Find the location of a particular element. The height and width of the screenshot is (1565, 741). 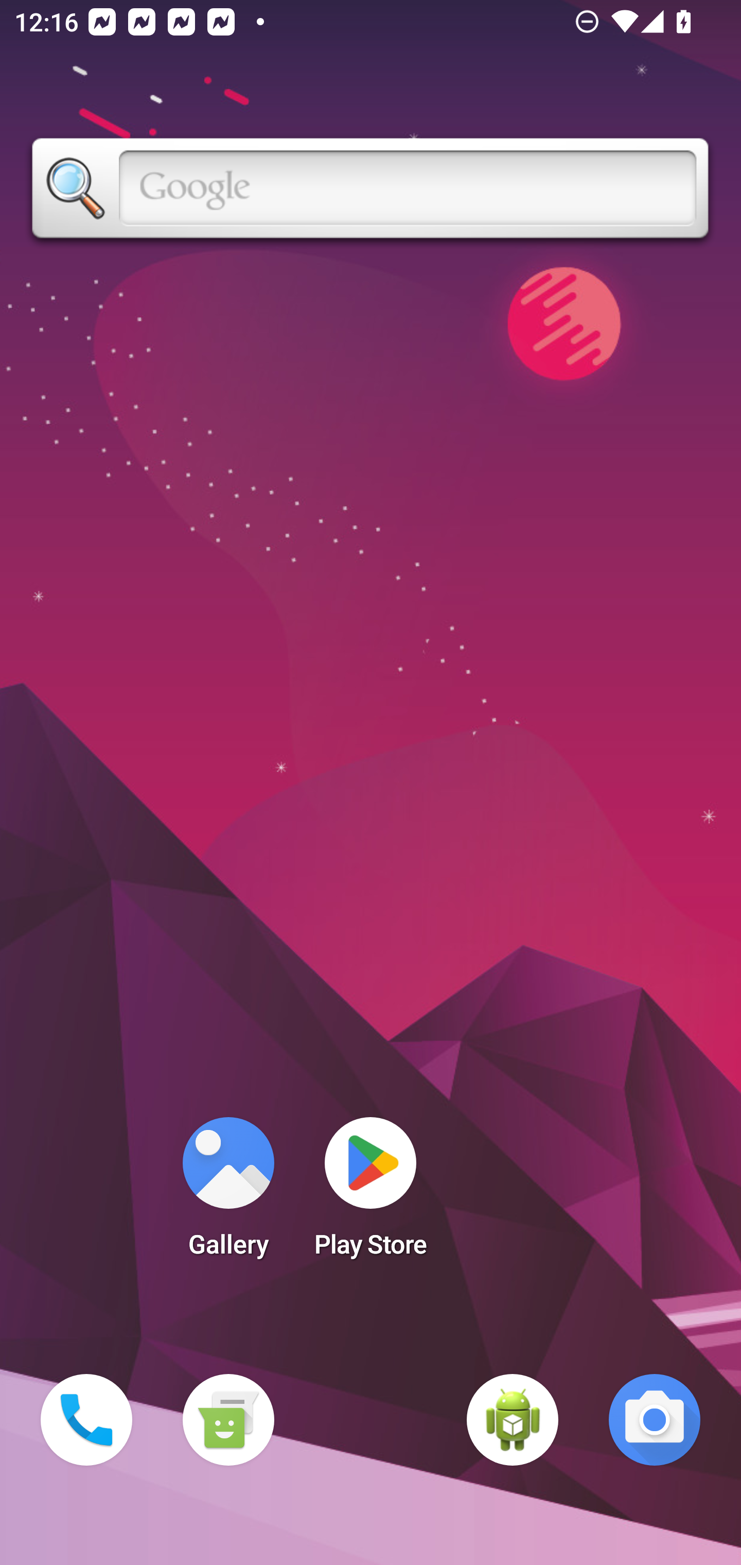

Messaging is located at coordinates (228, 1420).